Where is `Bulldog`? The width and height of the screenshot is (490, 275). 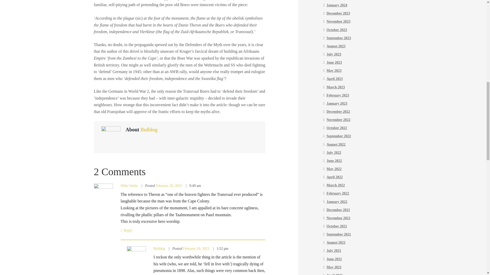
Bulldog is located at coordinates (149, 129).